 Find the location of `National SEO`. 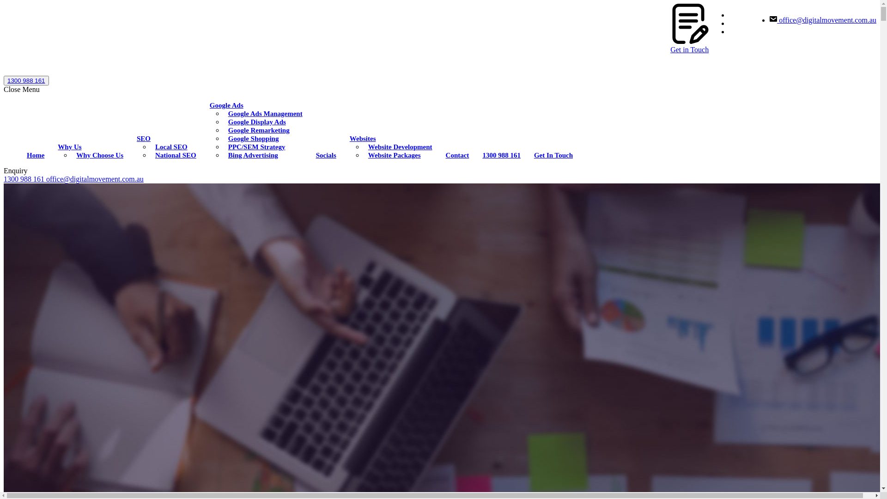

National SEO is located at coordinates (174, 155).